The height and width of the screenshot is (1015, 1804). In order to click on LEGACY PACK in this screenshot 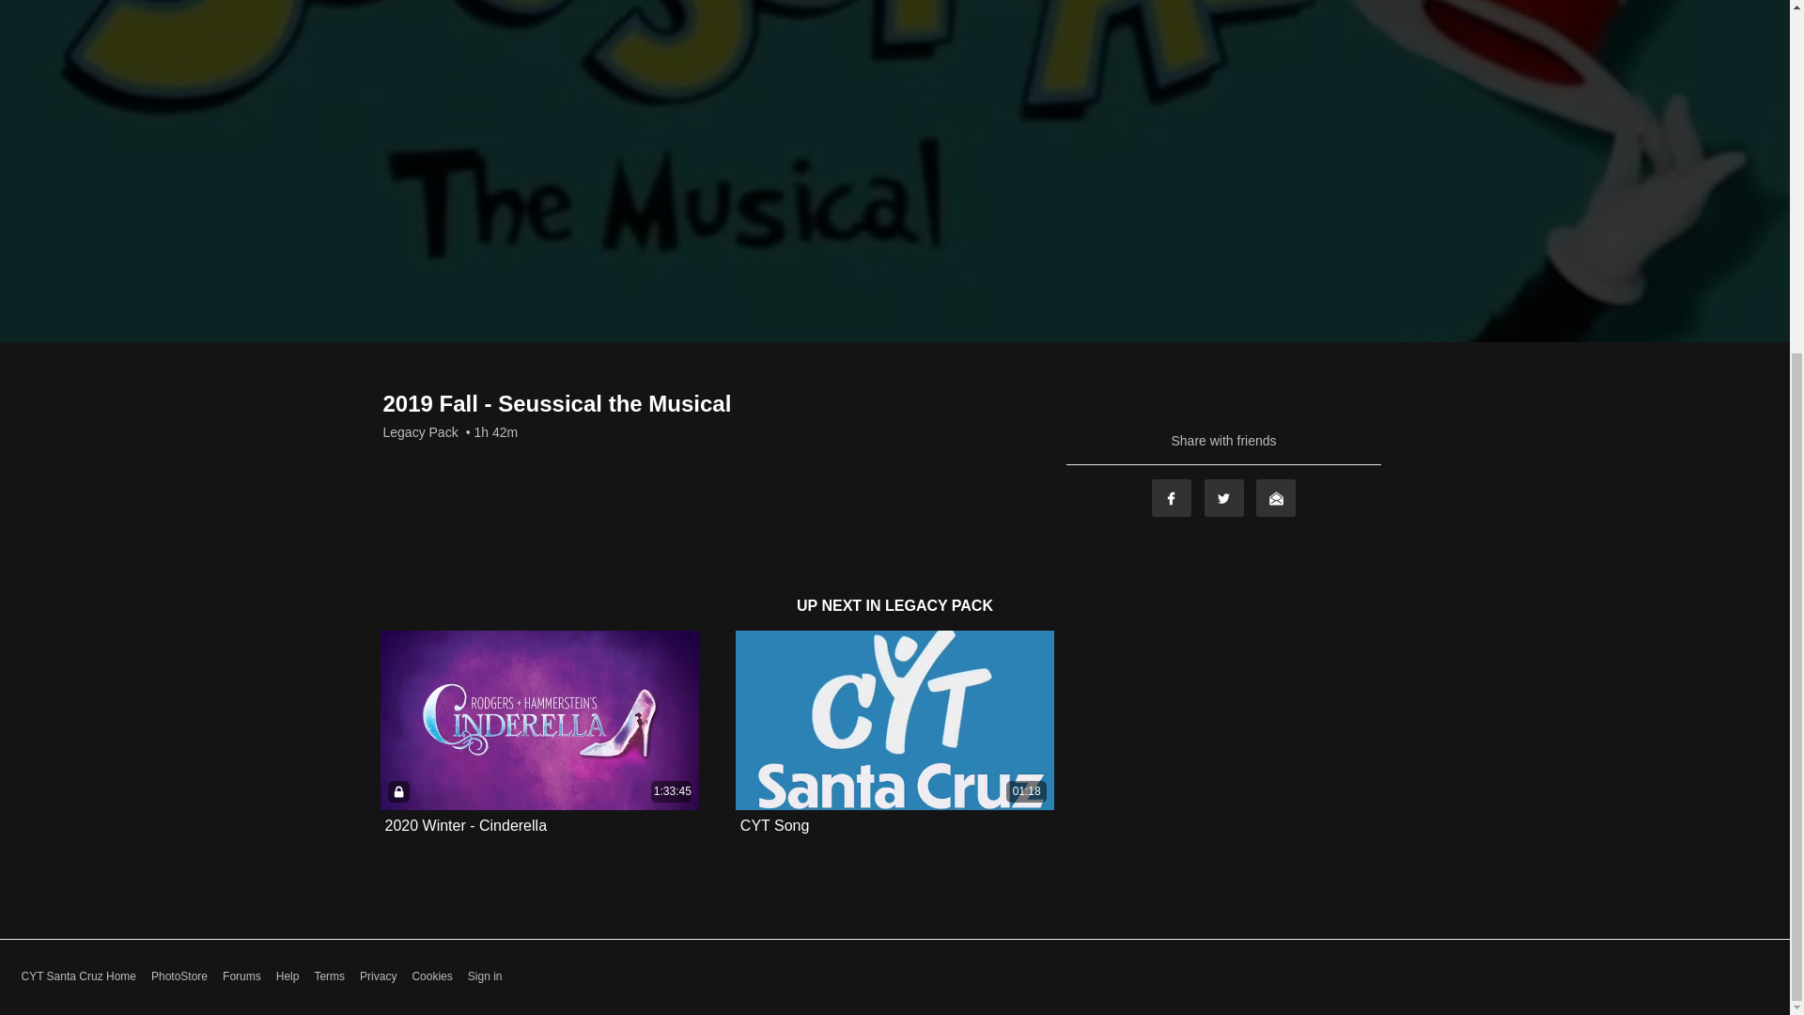, I will do `click(940, 605)`.